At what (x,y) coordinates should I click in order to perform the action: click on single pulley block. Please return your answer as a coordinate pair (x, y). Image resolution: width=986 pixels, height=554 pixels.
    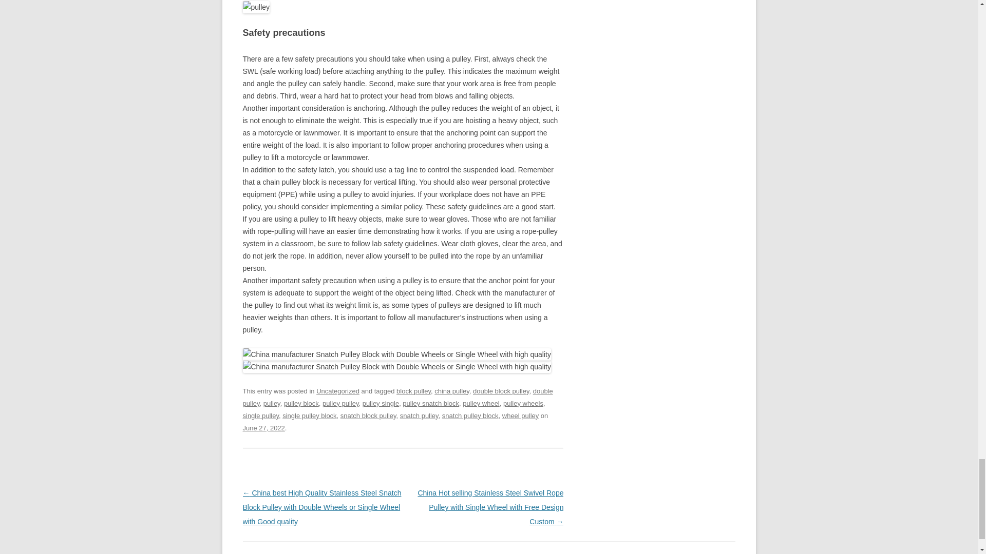
    Looking at the image, I should click on (309, 415).